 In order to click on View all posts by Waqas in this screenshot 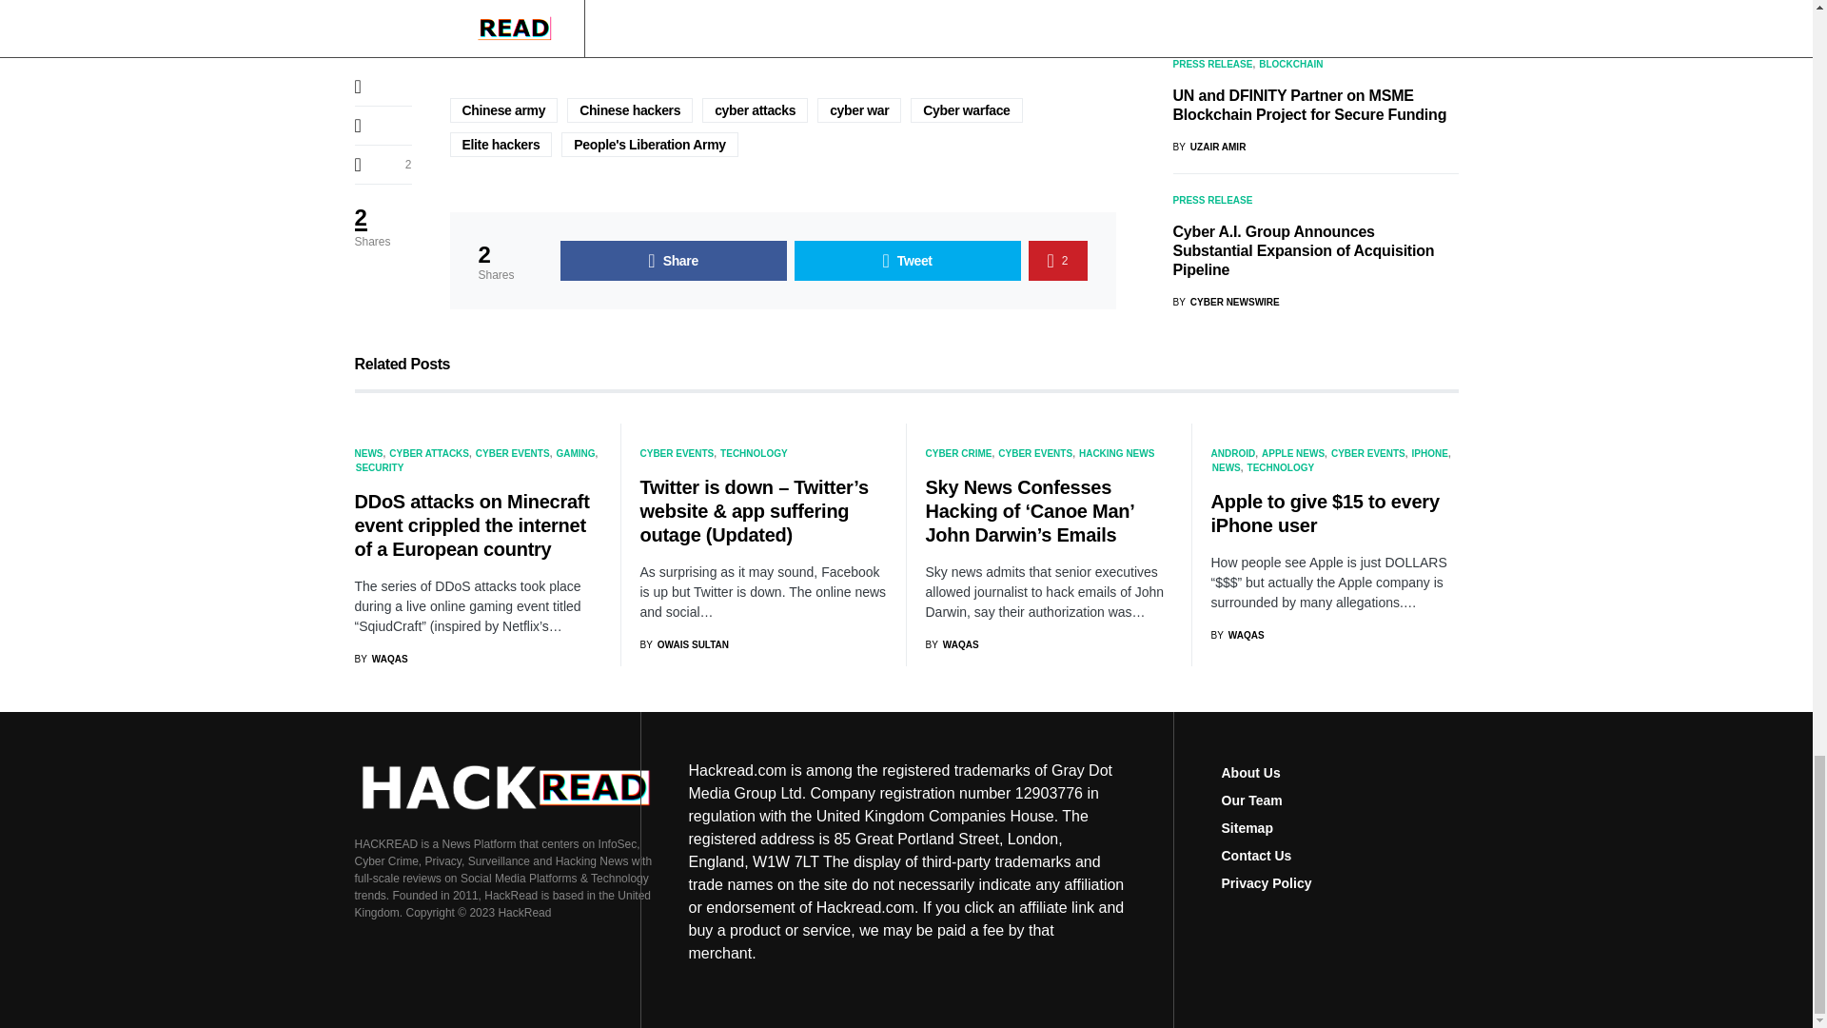, I will do `click(1237, 635)`.